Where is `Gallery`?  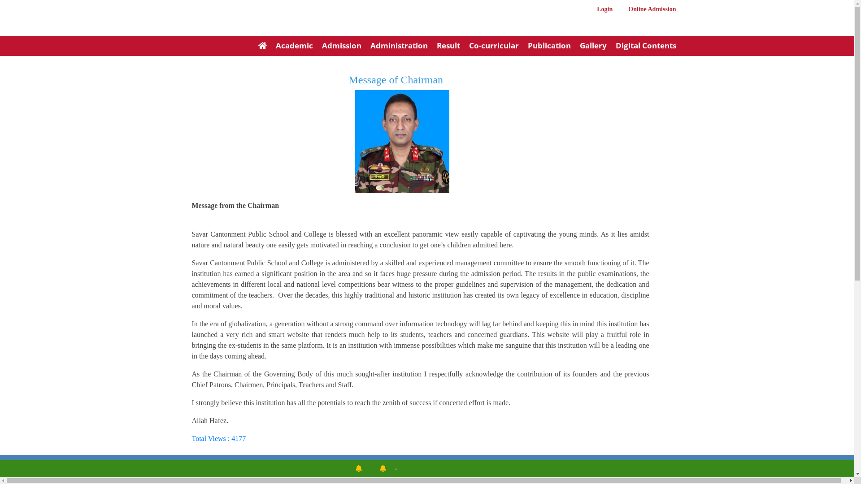
Gallery is located at coordinates (588, 47).